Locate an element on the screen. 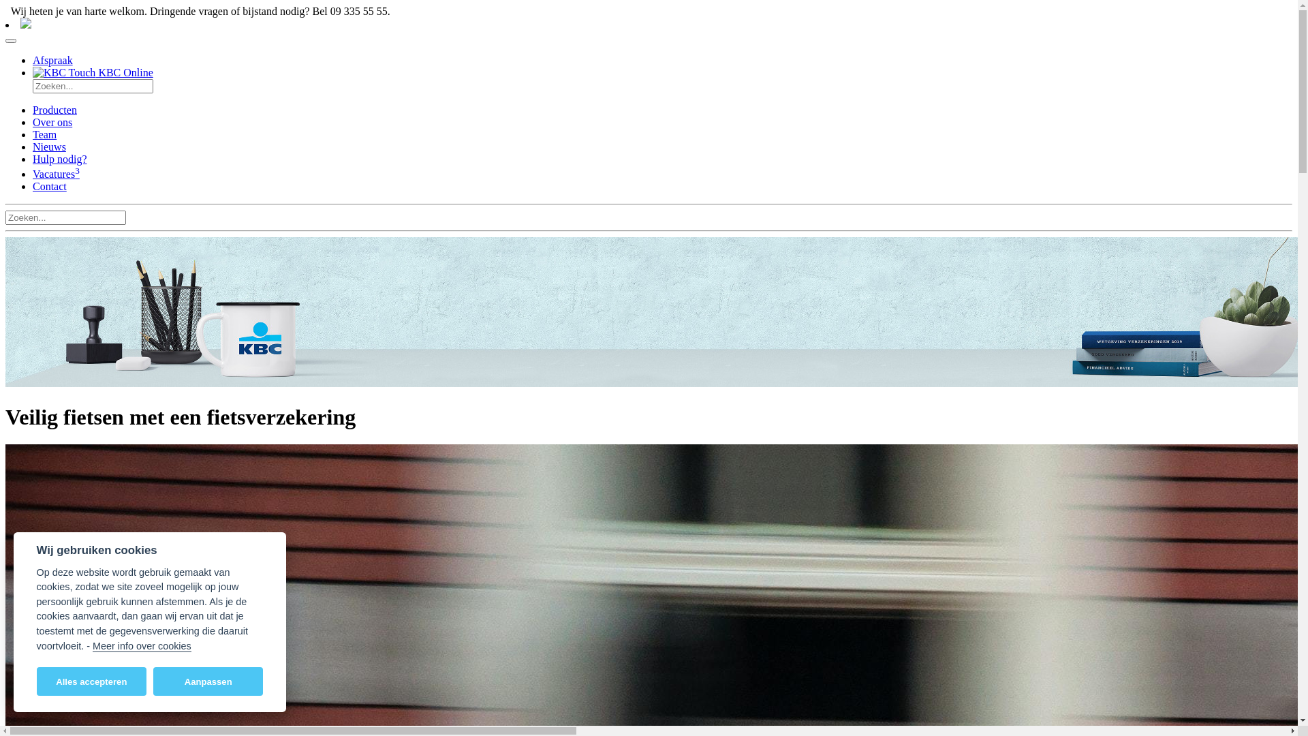  Nieuws is located at coordinates (49, 147).